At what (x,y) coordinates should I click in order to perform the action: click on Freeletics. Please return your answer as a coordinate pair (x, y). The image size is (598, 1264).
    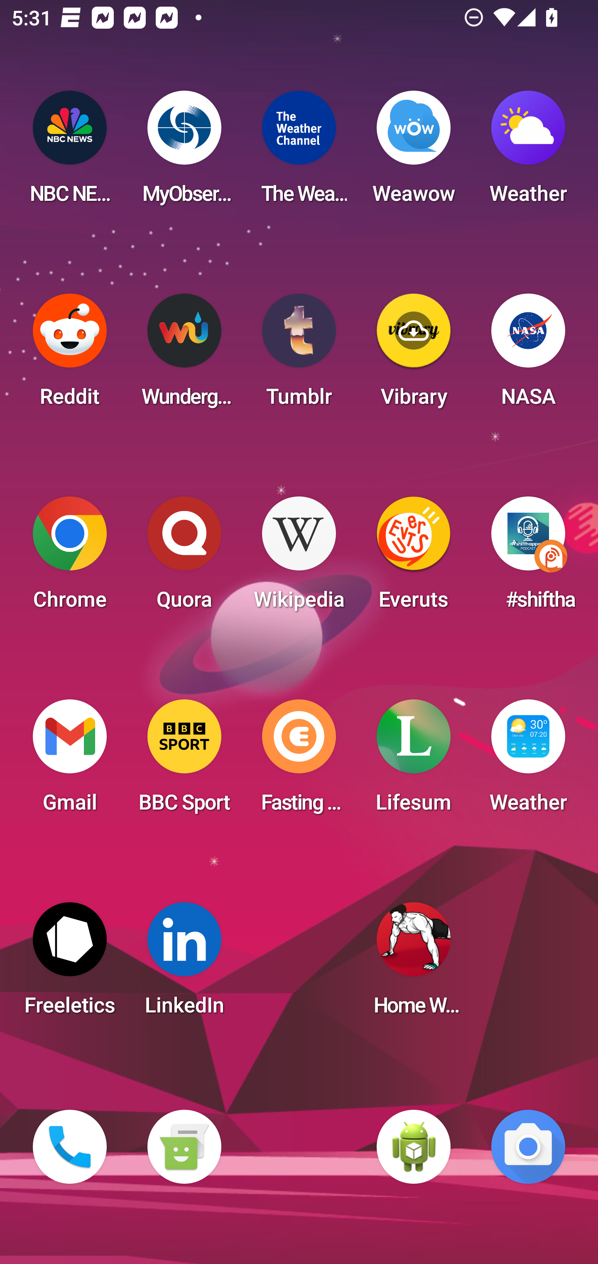
    Looking at the image, I should click on (70, 964).